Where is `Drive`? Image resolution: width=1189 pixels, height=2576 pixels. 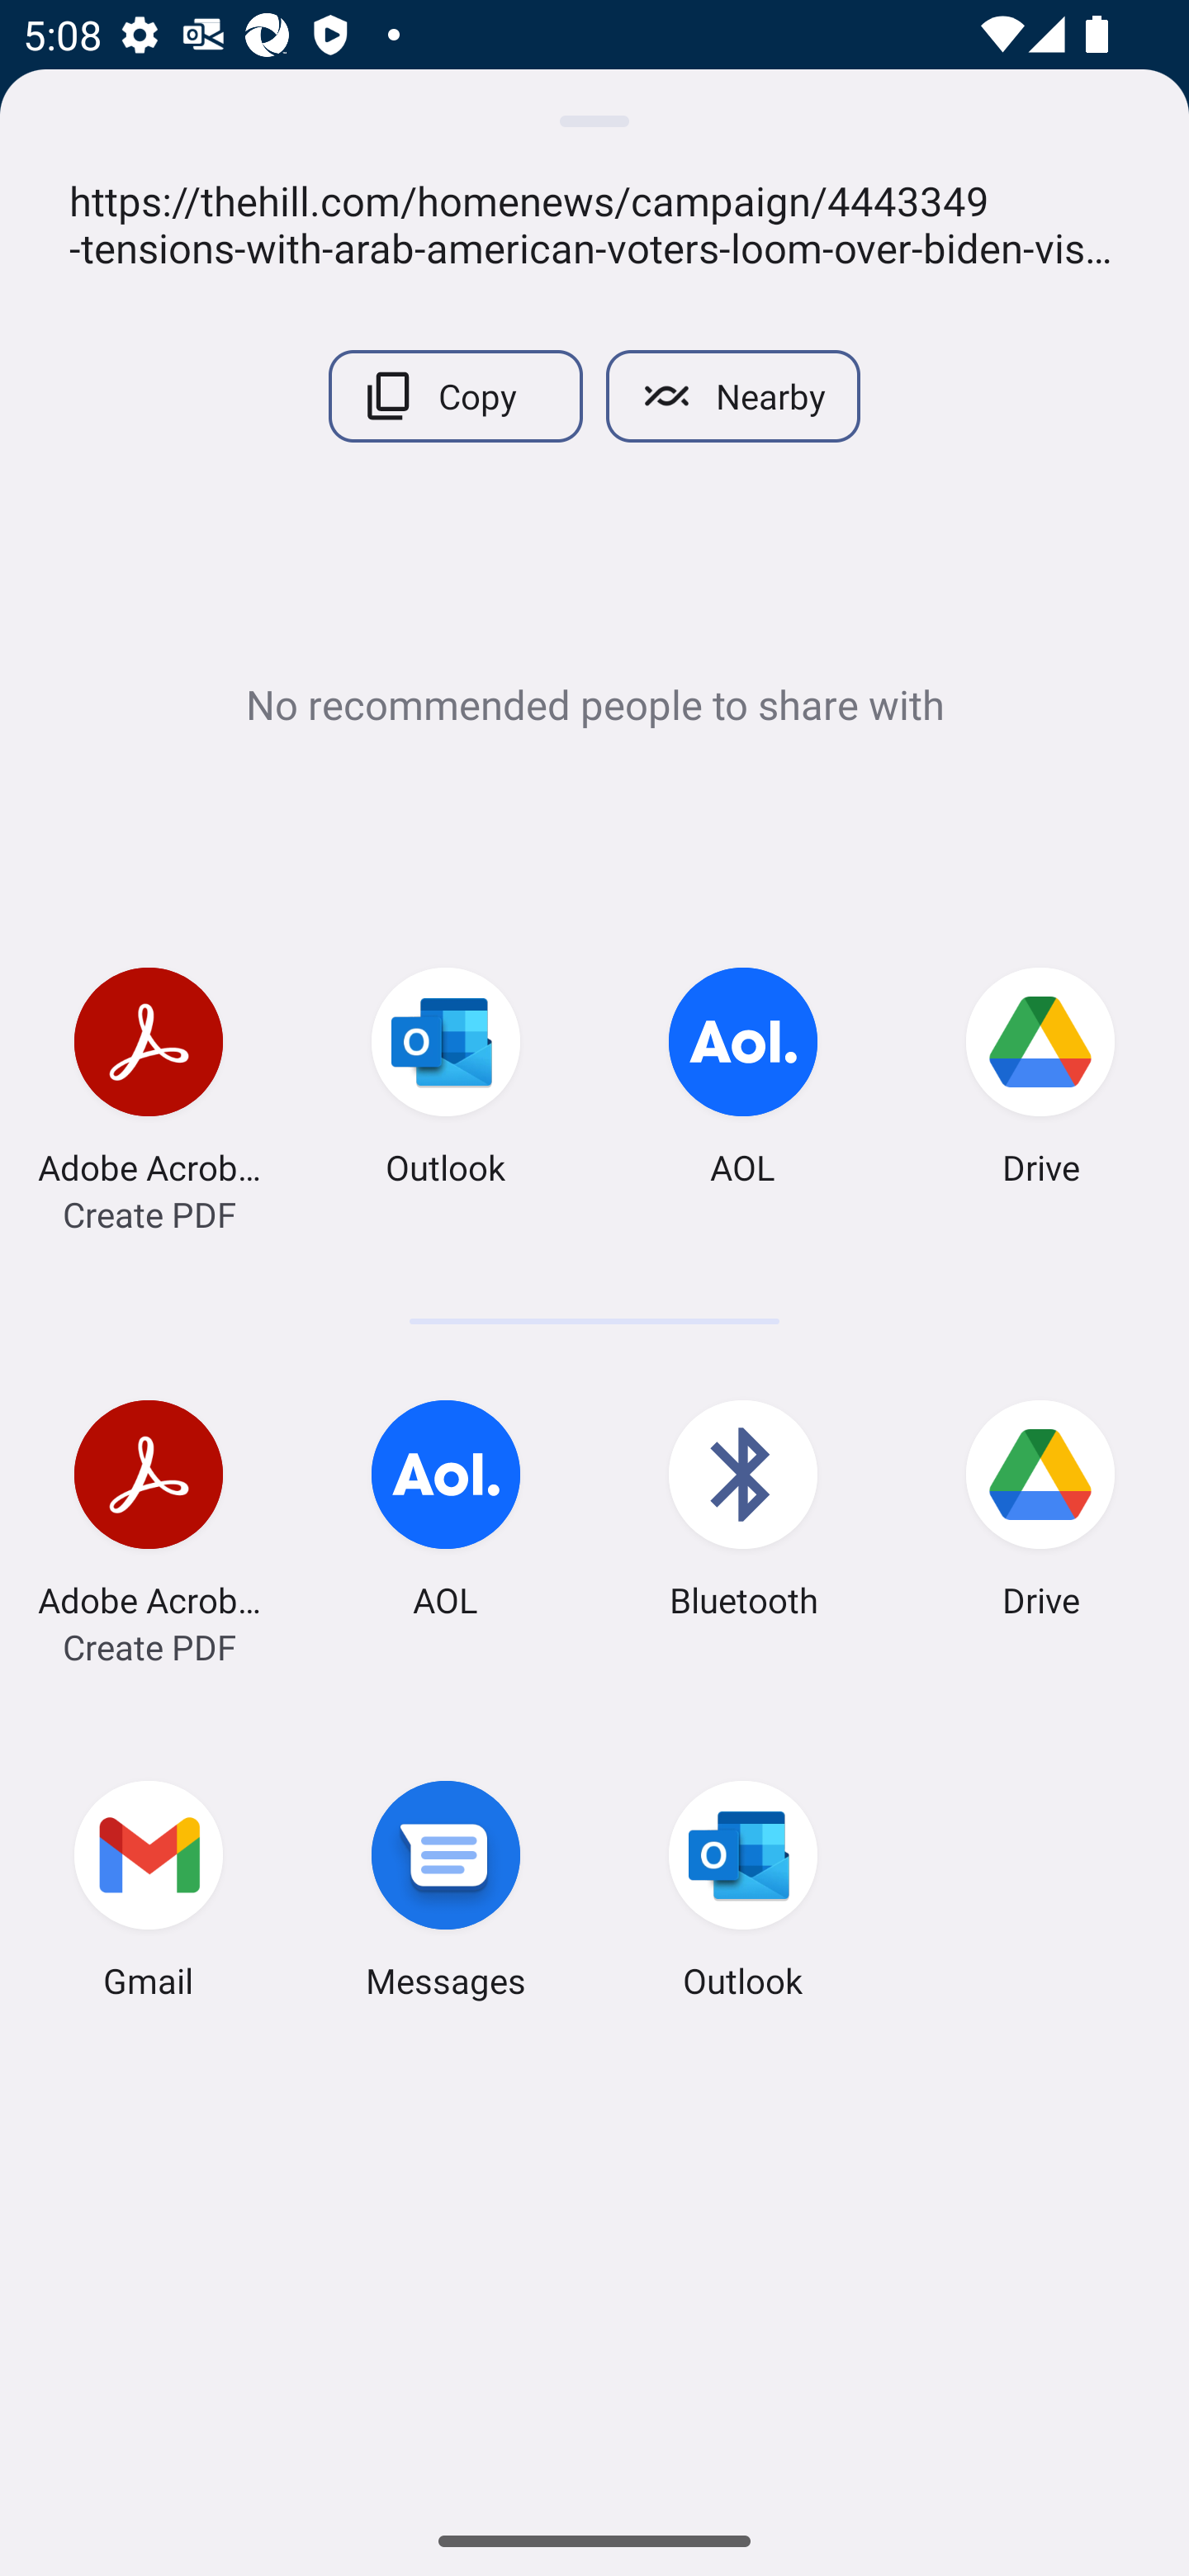
Drive is located at coordinates (1040, 1514).